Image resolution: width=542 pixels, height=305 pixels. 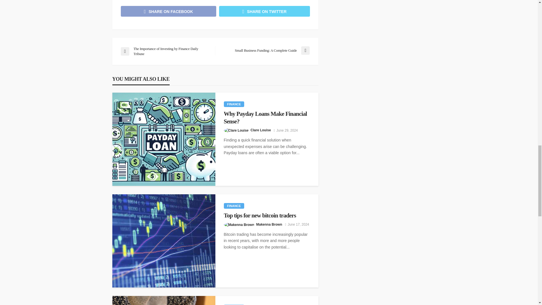 What do you see at coordinates (266, 215) in the screenshot?
I see `Top tips for new bitcoin traders` at bounding box center [266, 215].